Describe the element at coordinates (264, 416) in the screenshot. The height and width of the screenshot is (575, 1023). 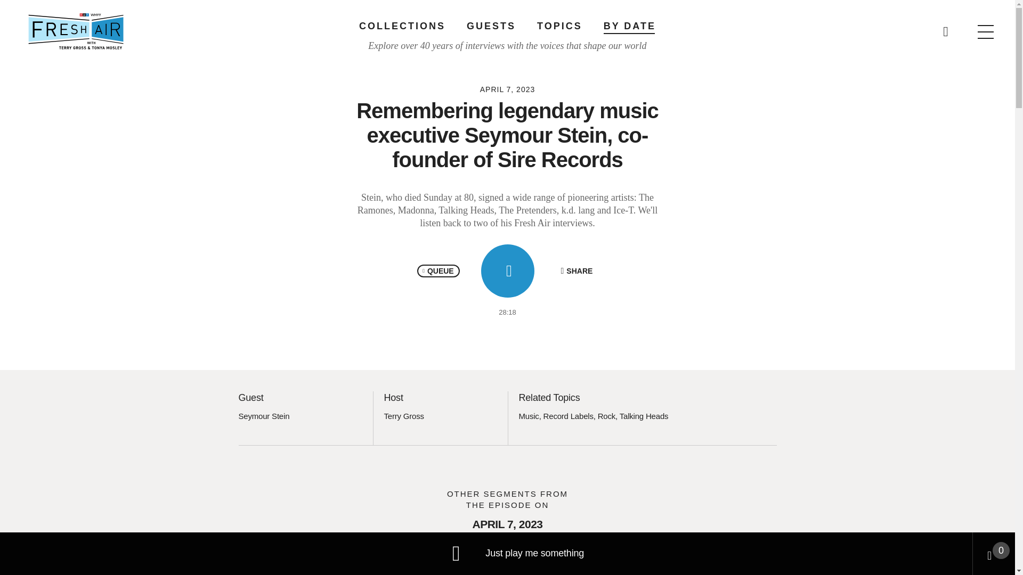
I see `Seymour Stein` at that location.